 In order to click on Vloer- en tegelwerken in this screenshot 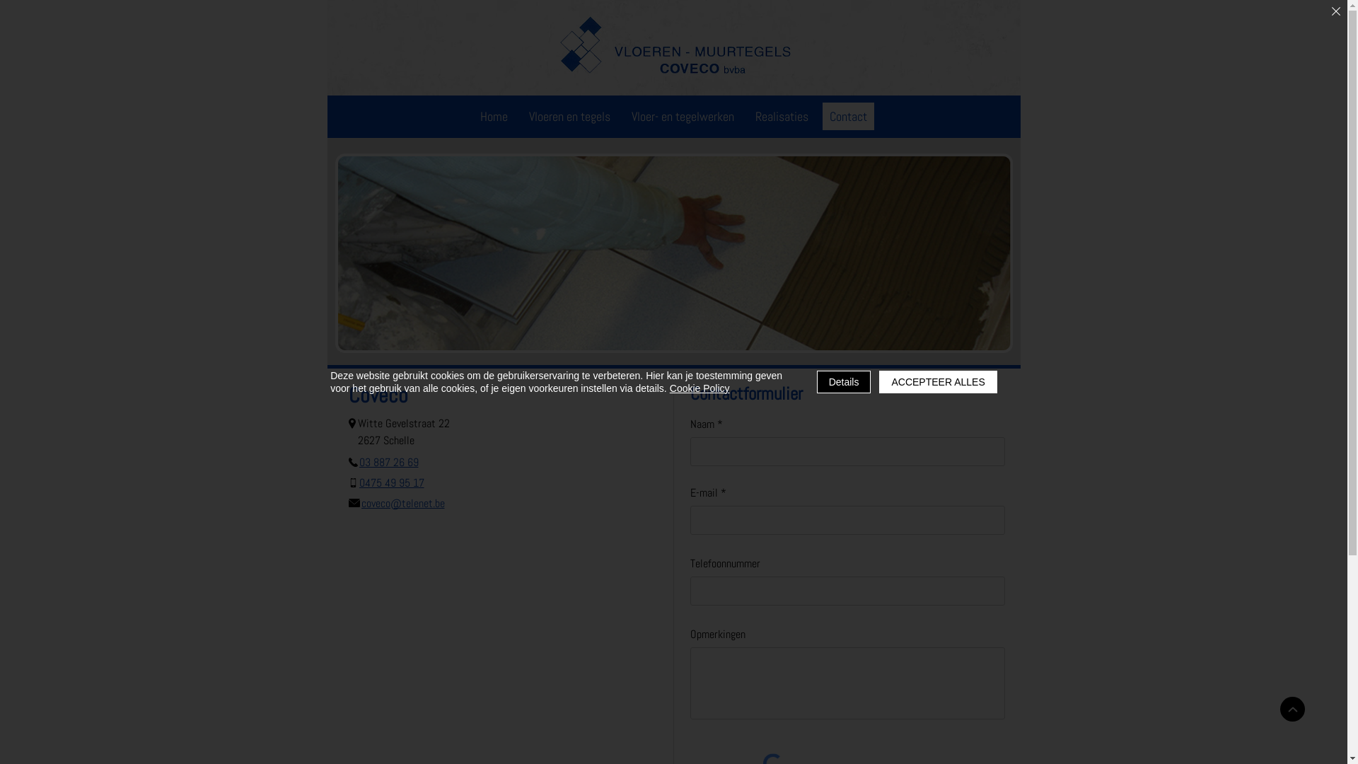, I will do `click(682, 116)`.